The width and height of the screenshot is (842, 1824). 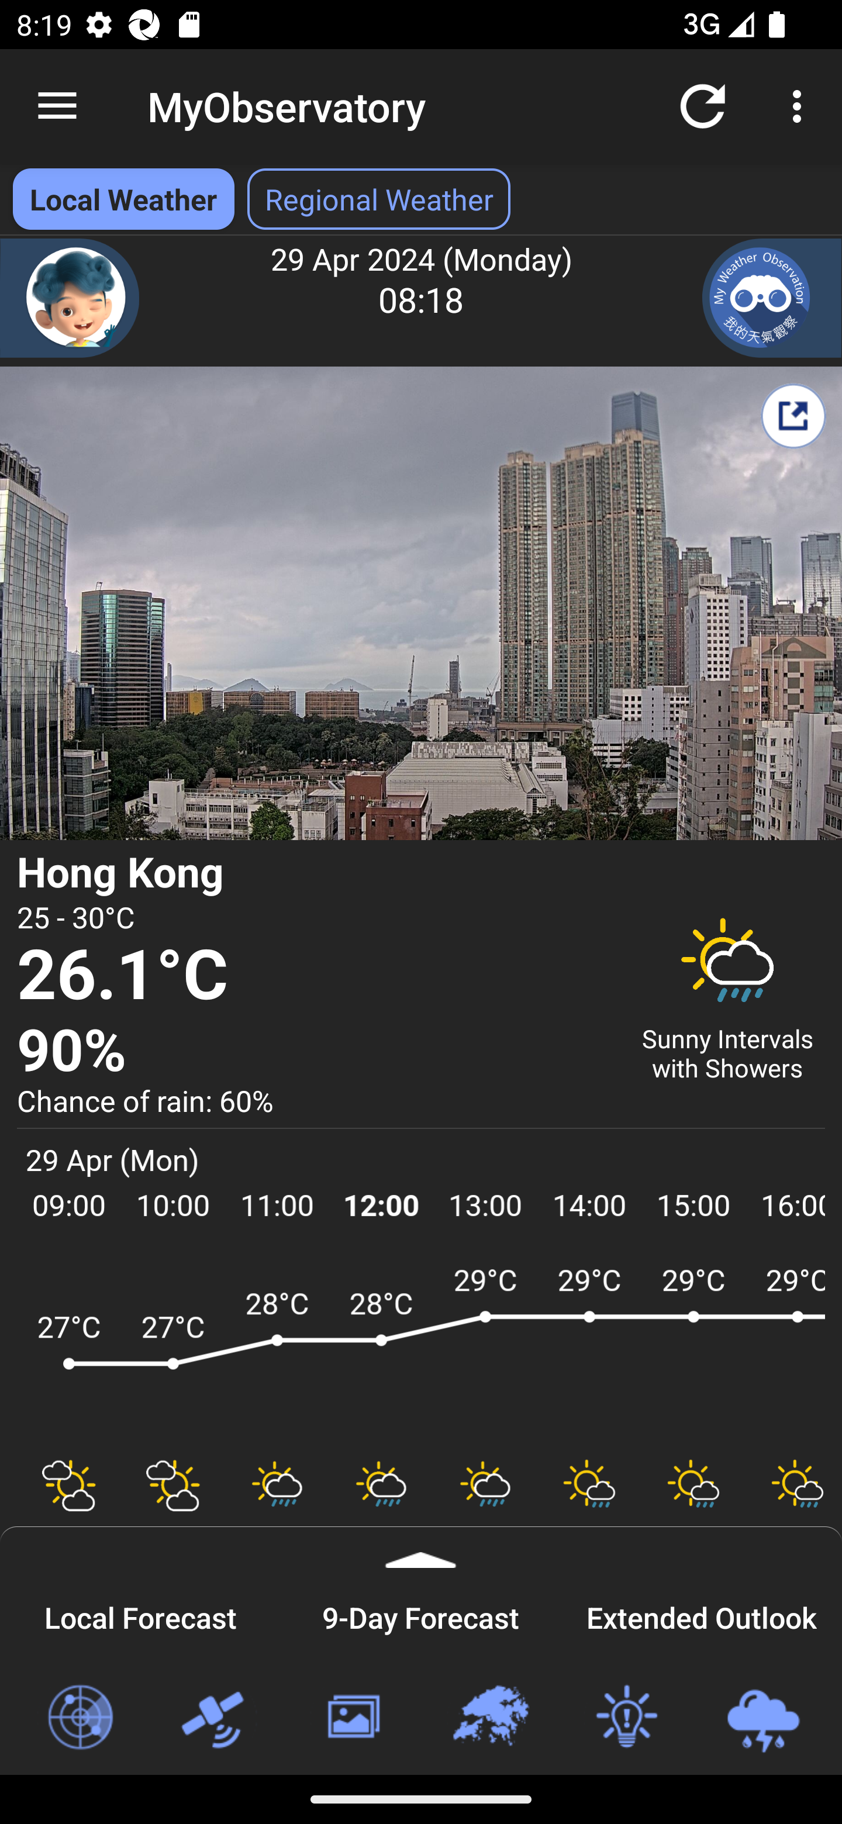 What do you see at coordinates (801, 105) in the screenshot?
I see `More options` at bounding box center [801, 105].